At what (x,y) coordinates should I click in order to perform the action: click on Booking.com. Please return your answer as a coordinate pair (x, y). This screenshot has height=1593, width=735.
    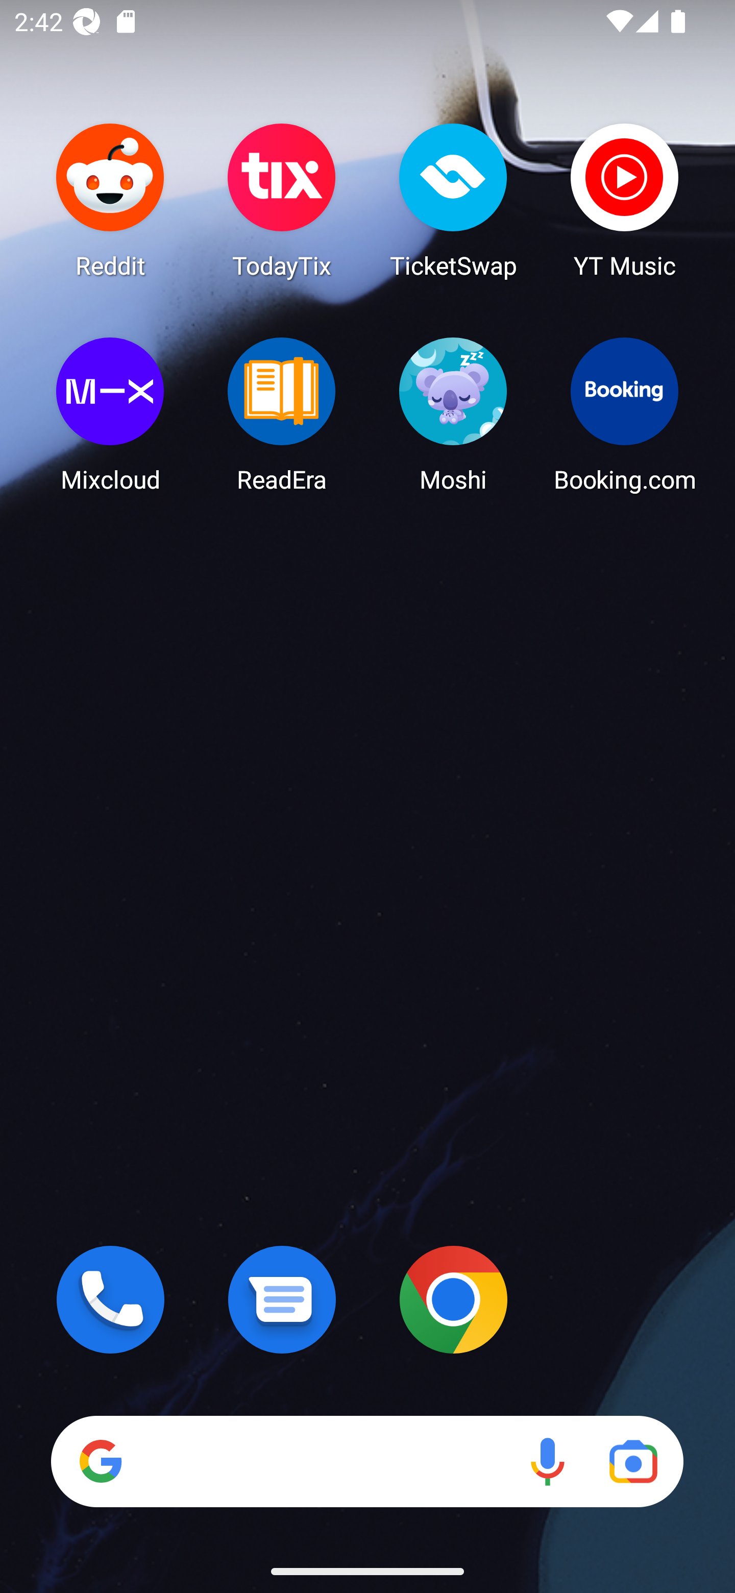
    Looking at the image, I should click on (625, 414).